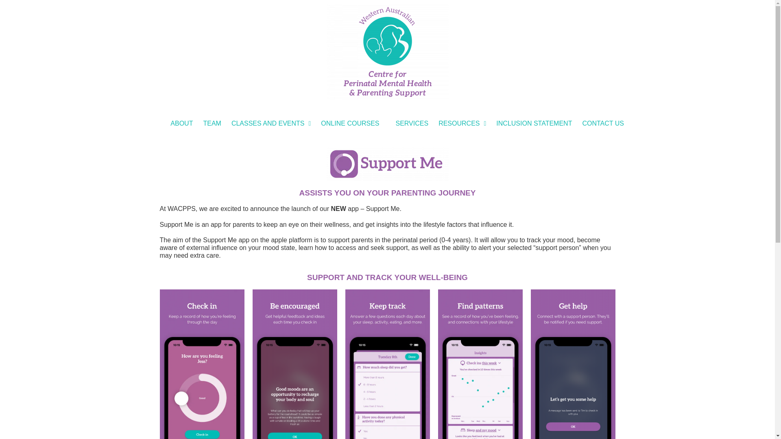  I want to click on SERVICES, so click(412, 123).